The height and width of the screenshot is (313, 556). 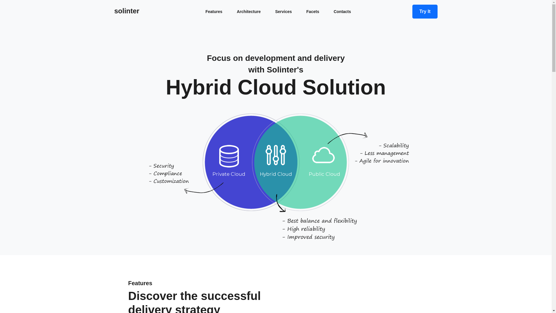 What do you see at coordinates (284, 12) in the screenshot?
I see `Services` at bounding box center [284, 12].